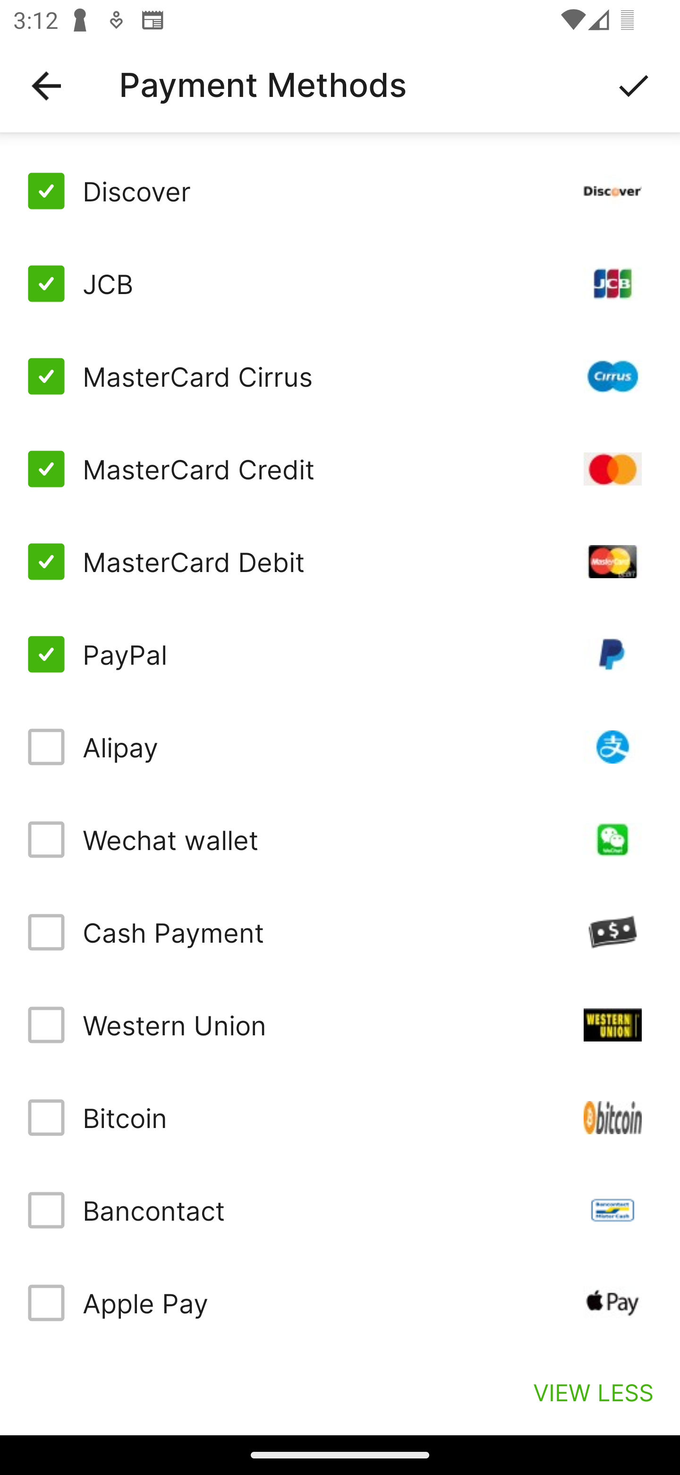 Image resolution: width=680 pixels, height=1475 pixels. Describe the element at coordinates (340, 932) in the screenshot. I see `Cash Payment` at that location.